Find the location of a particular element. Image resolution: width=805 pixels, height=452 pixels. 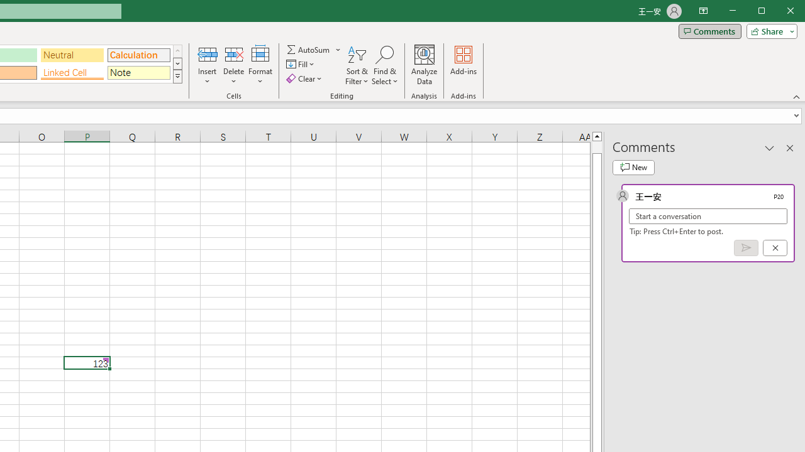

Minimize is located at coordinates (766, 11).